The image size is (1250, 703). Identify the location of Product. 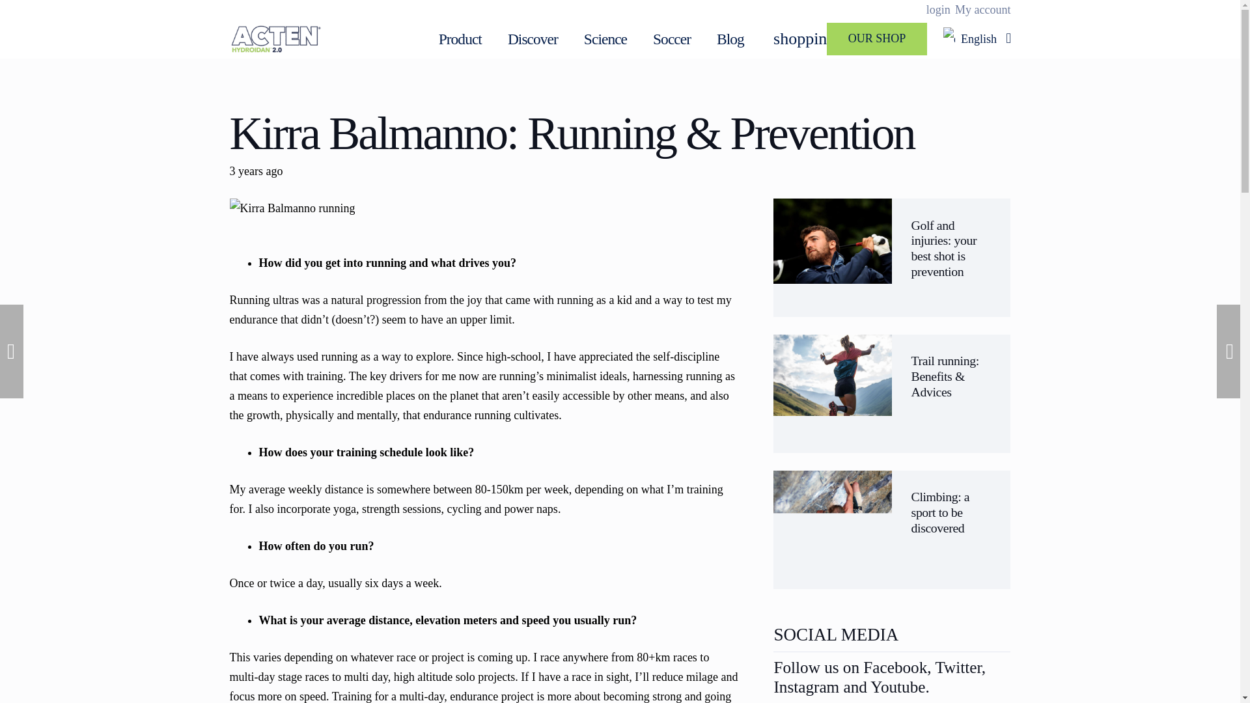
(460, 39).